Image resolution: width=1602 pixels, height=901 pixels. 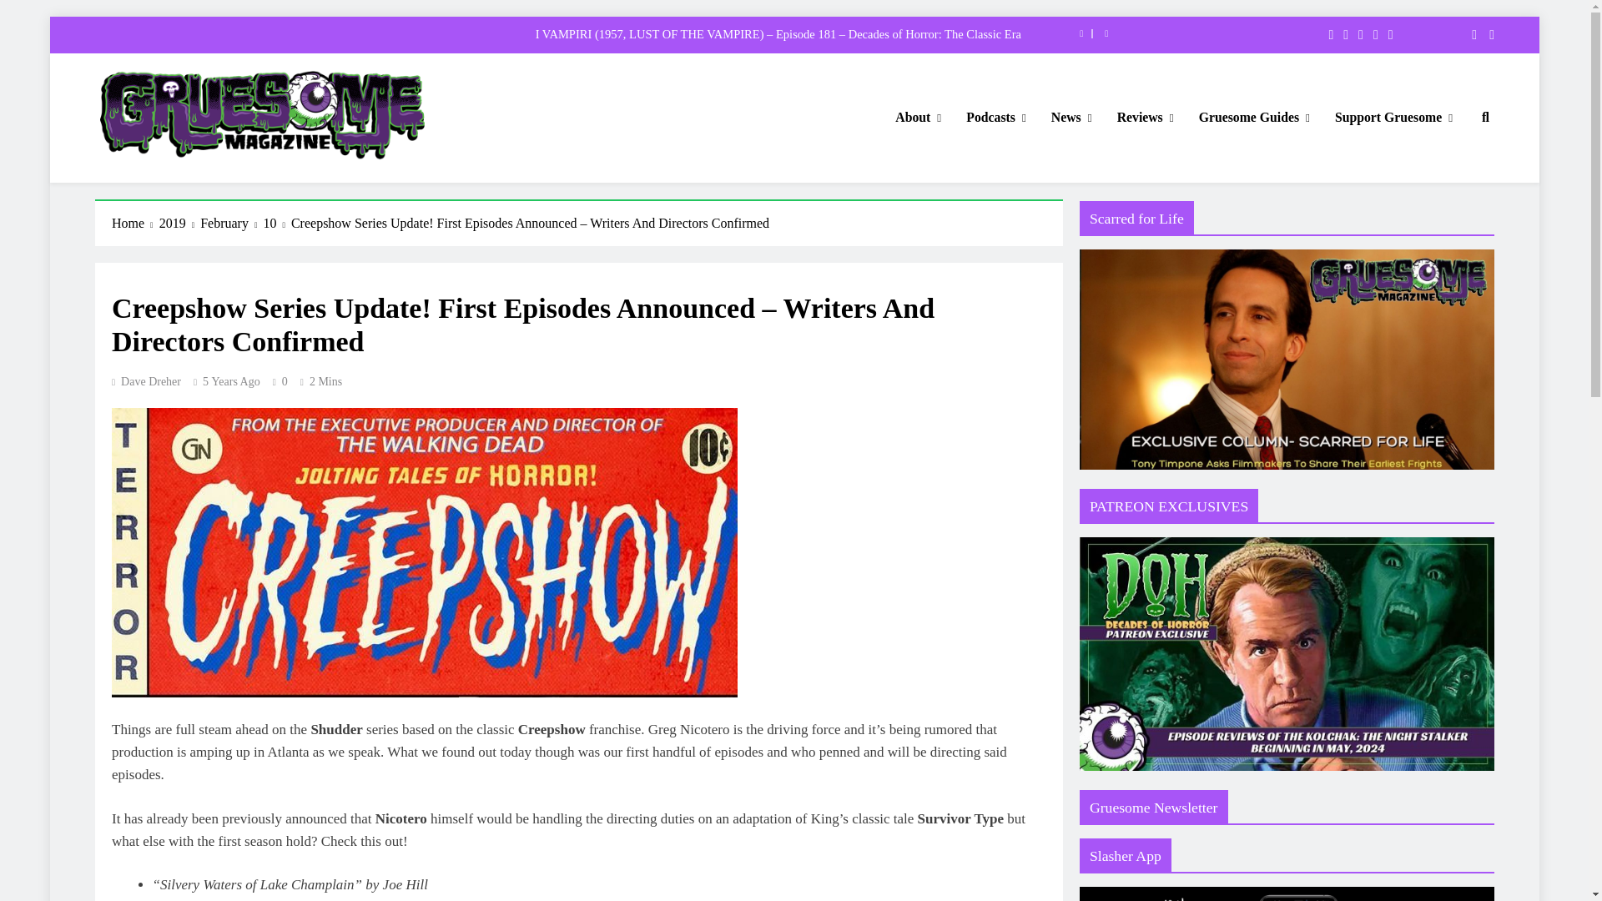 I want to click on Random News, so click(x=1485, y=35).